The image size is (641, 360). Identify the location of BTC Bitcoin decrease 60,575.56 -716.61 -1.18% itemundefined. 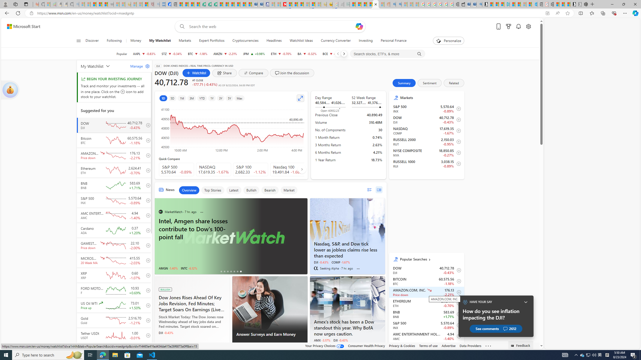
(426, 281).